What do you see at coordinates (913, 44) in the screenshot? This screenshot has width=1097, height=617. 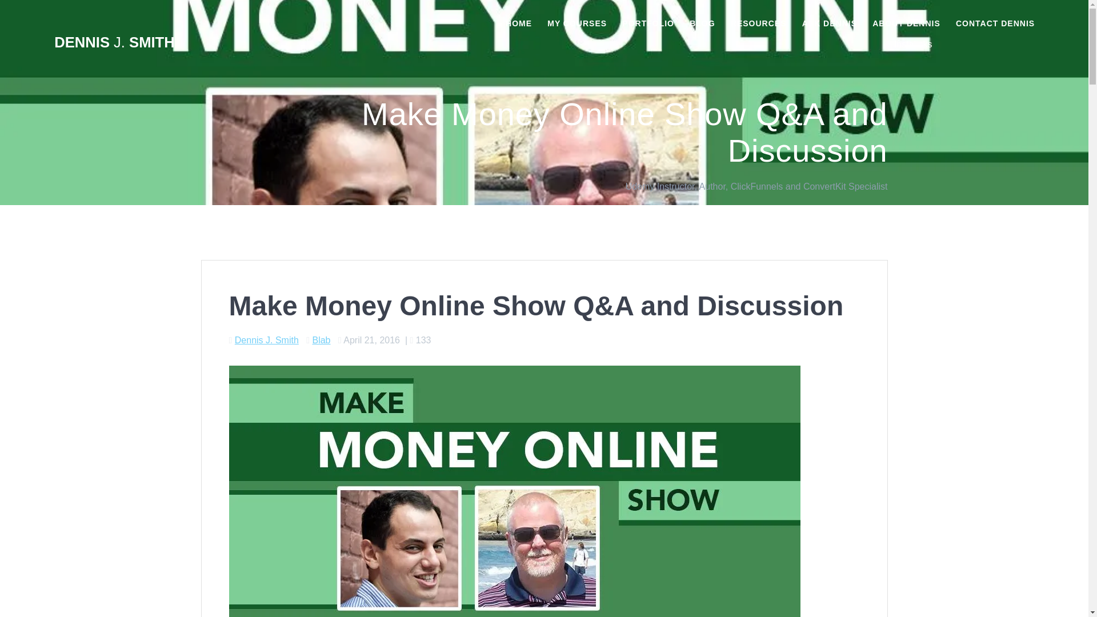 I see `Instagram Links` at bounding box center [913, 44].